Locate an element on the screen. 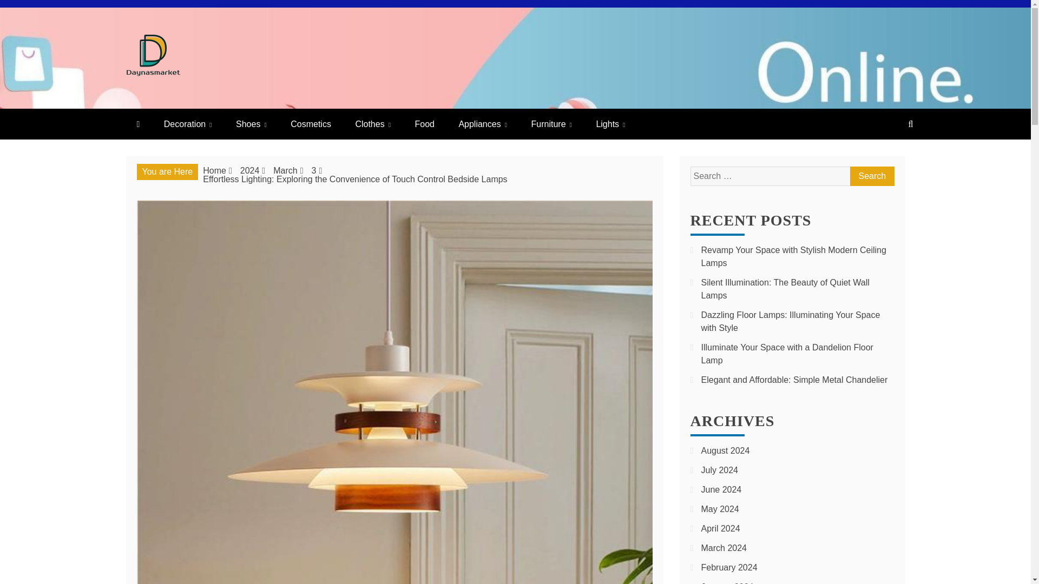 The image size is (1039, 584). Cosmetics is located at coordinates (311, 124).